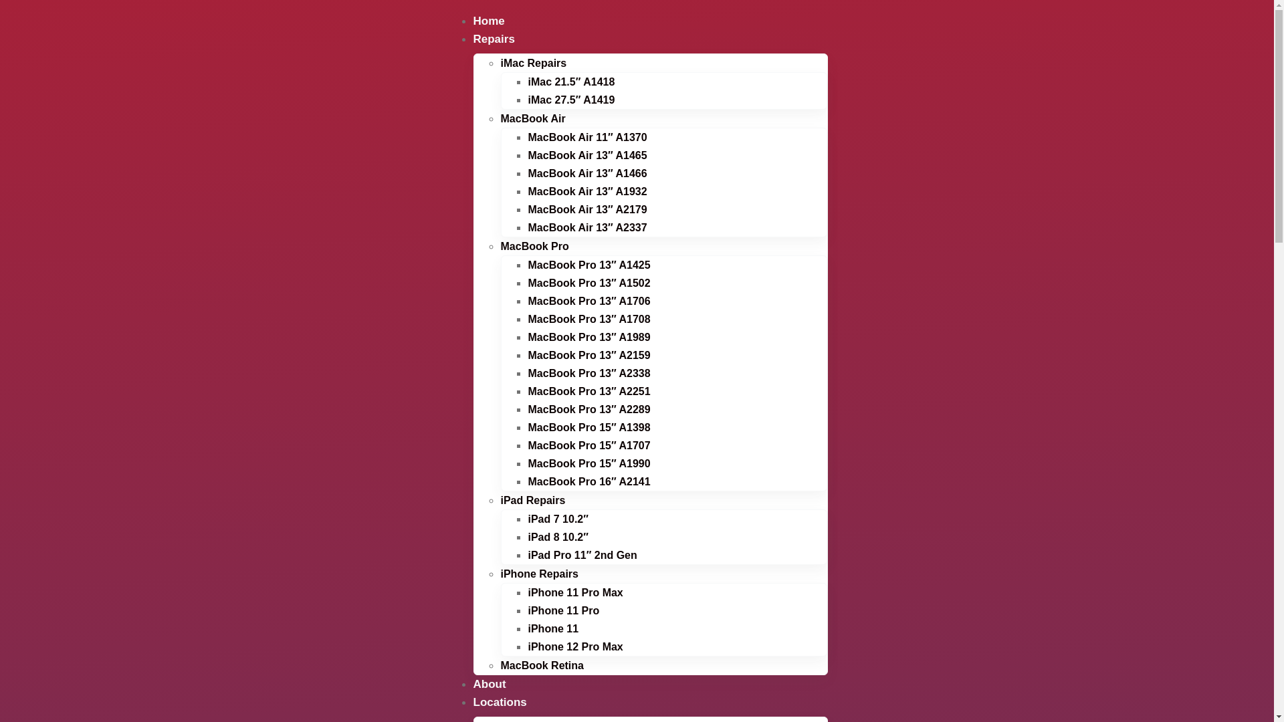 Image resolution: width=1284 pixels, height=722 pixels. What do you see at coordinates (534, 246) in the screenshot?
I see `MacBook Pro` at bounding box center [534, 246].